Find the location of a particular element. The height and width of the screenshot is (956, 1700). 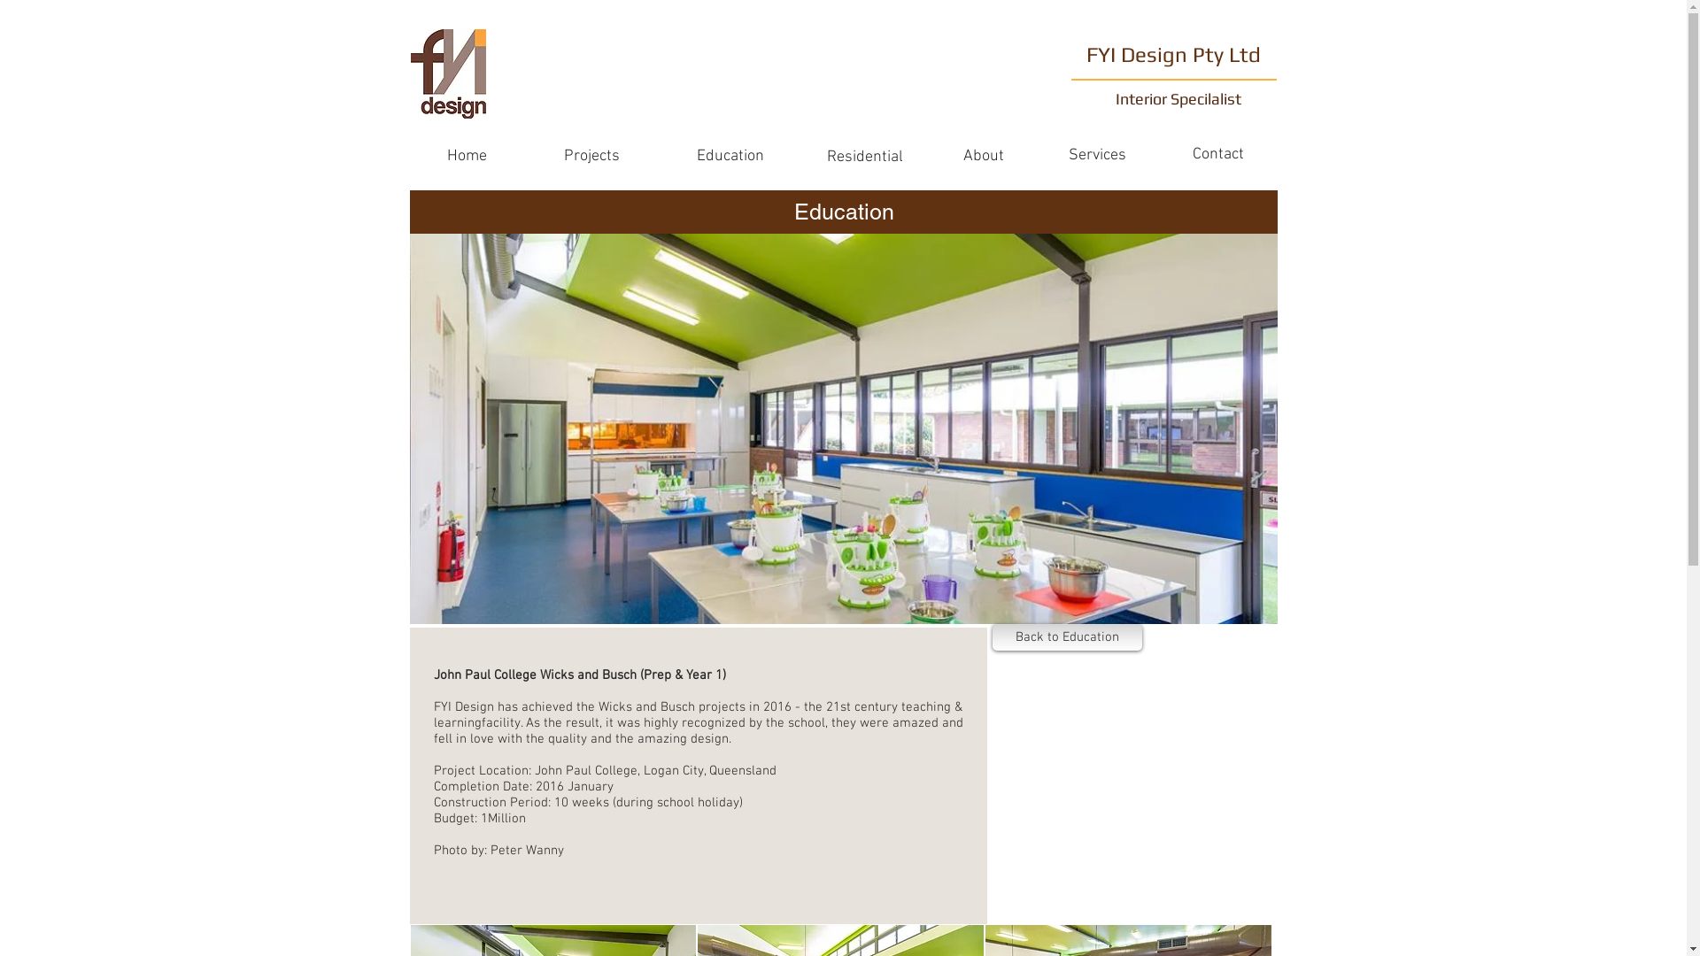

Residential is located at coordinates (865, 158).